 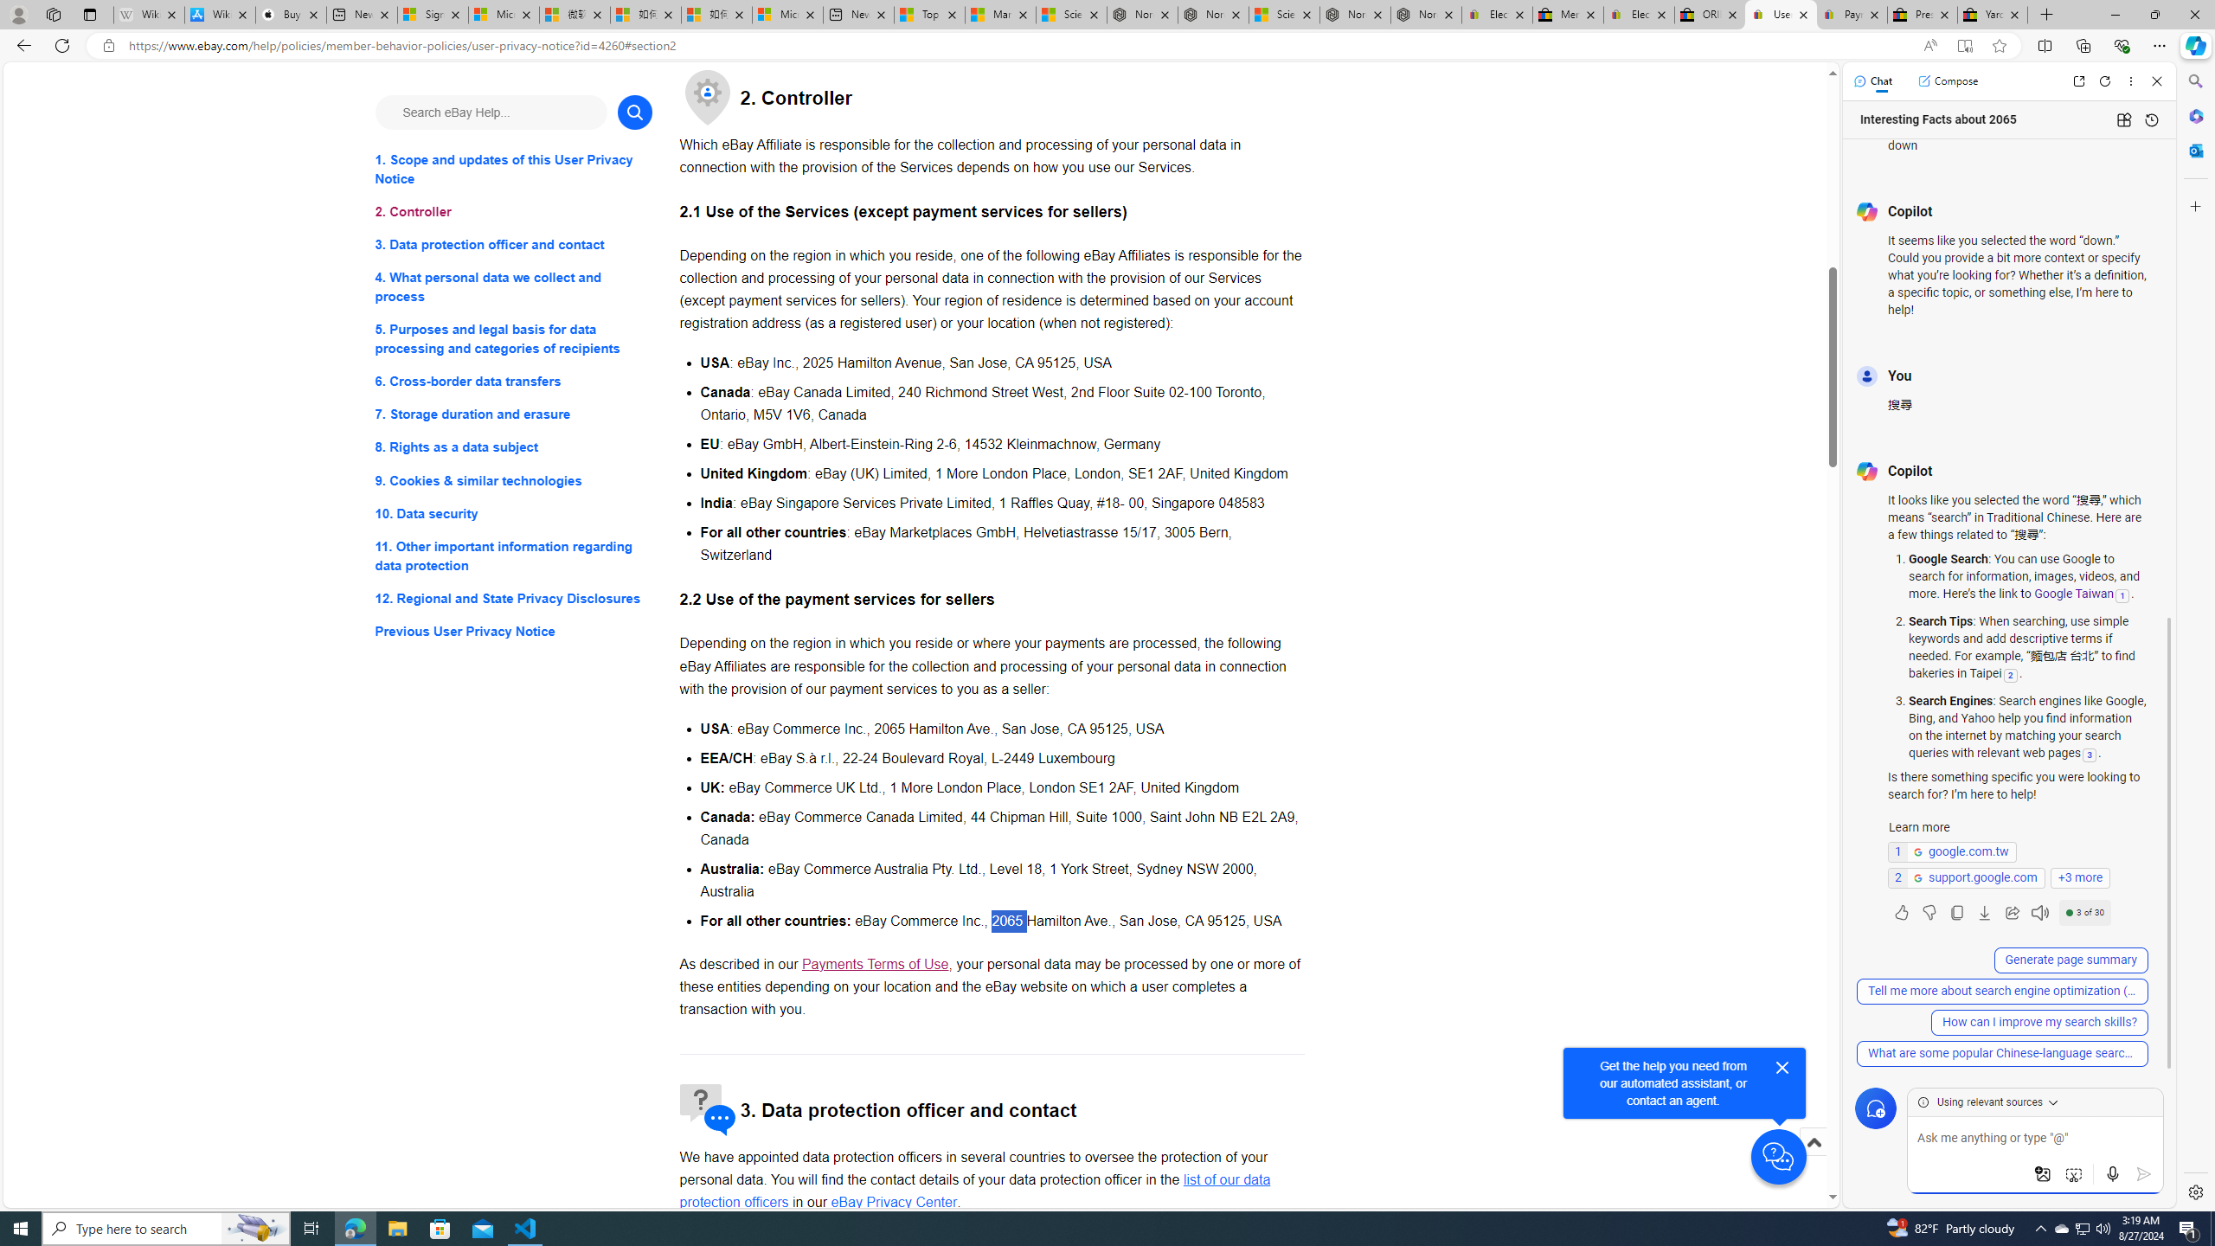 I want to click on Previous User Privacy Notice, so click(x=514, y=632).